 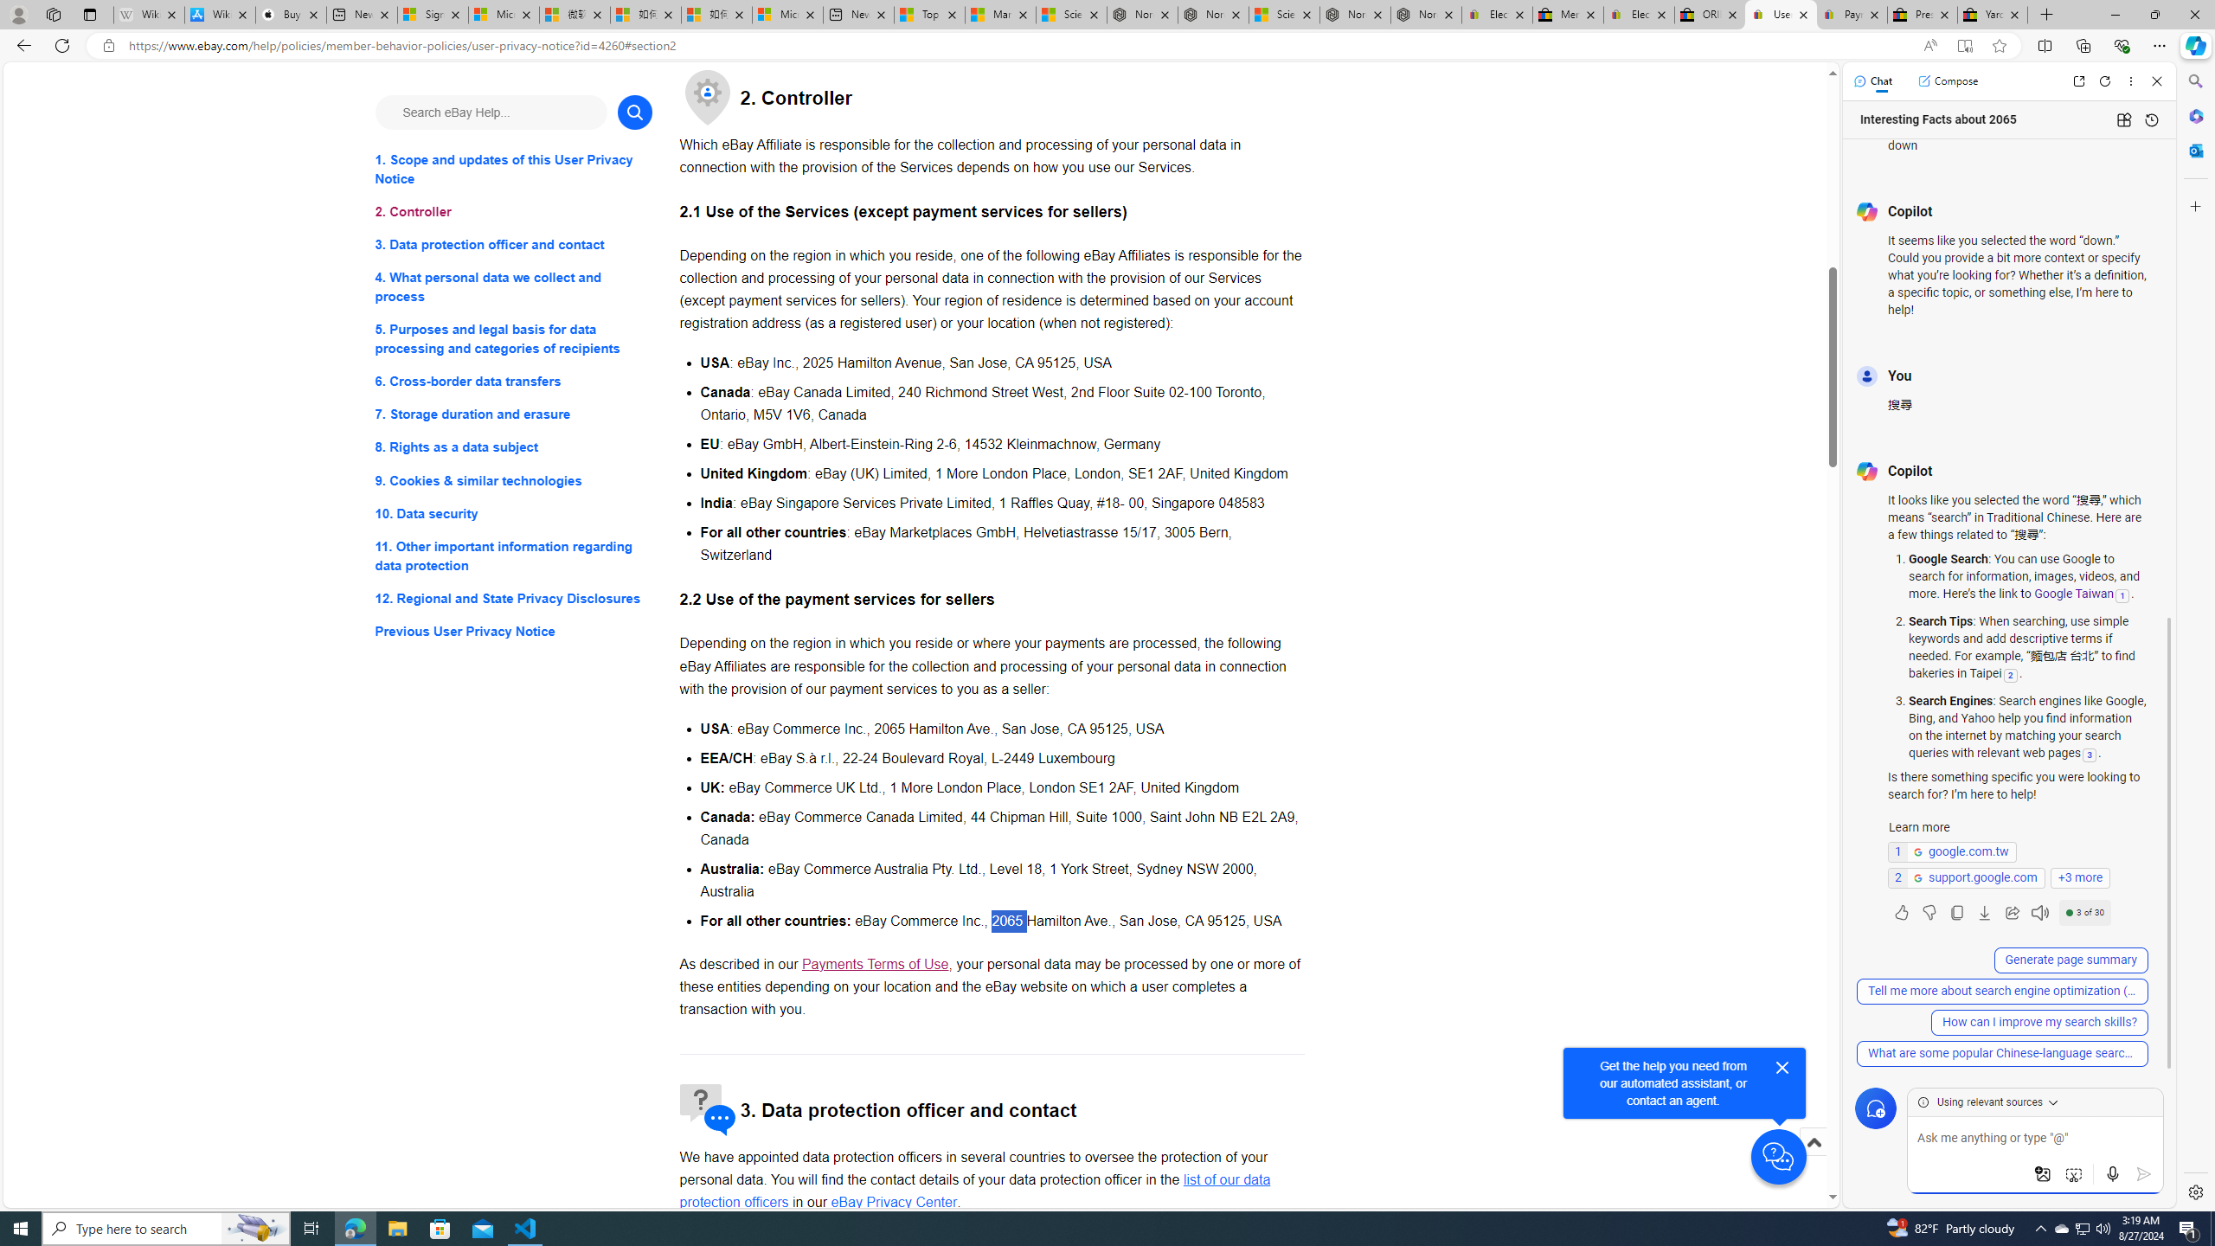 I want to click on Previous User Privacy Notice, so click(x=514, y=632).